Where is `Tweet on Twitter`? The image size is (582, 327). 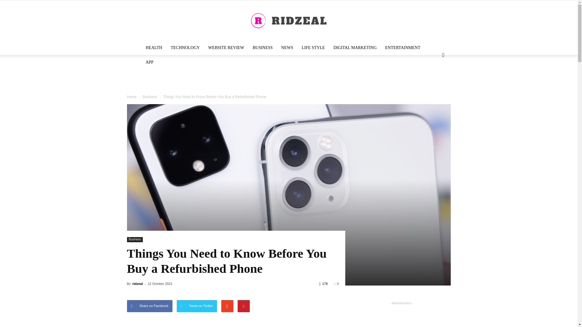 Tweet on Twitter is located at coordinates (197, 306).